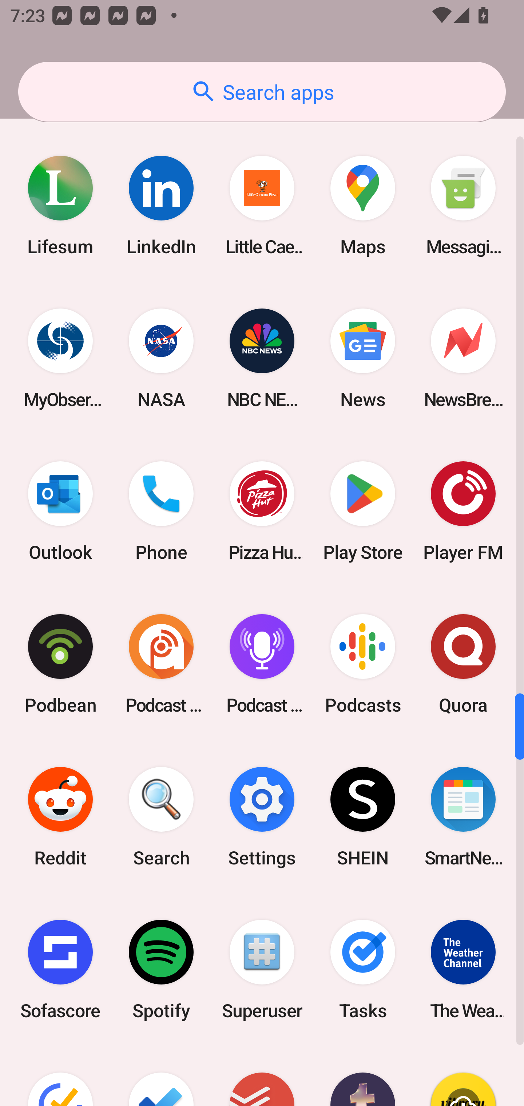 This screenshot has height=1106, width=524. I want to click on NASA, so click(161, 358).